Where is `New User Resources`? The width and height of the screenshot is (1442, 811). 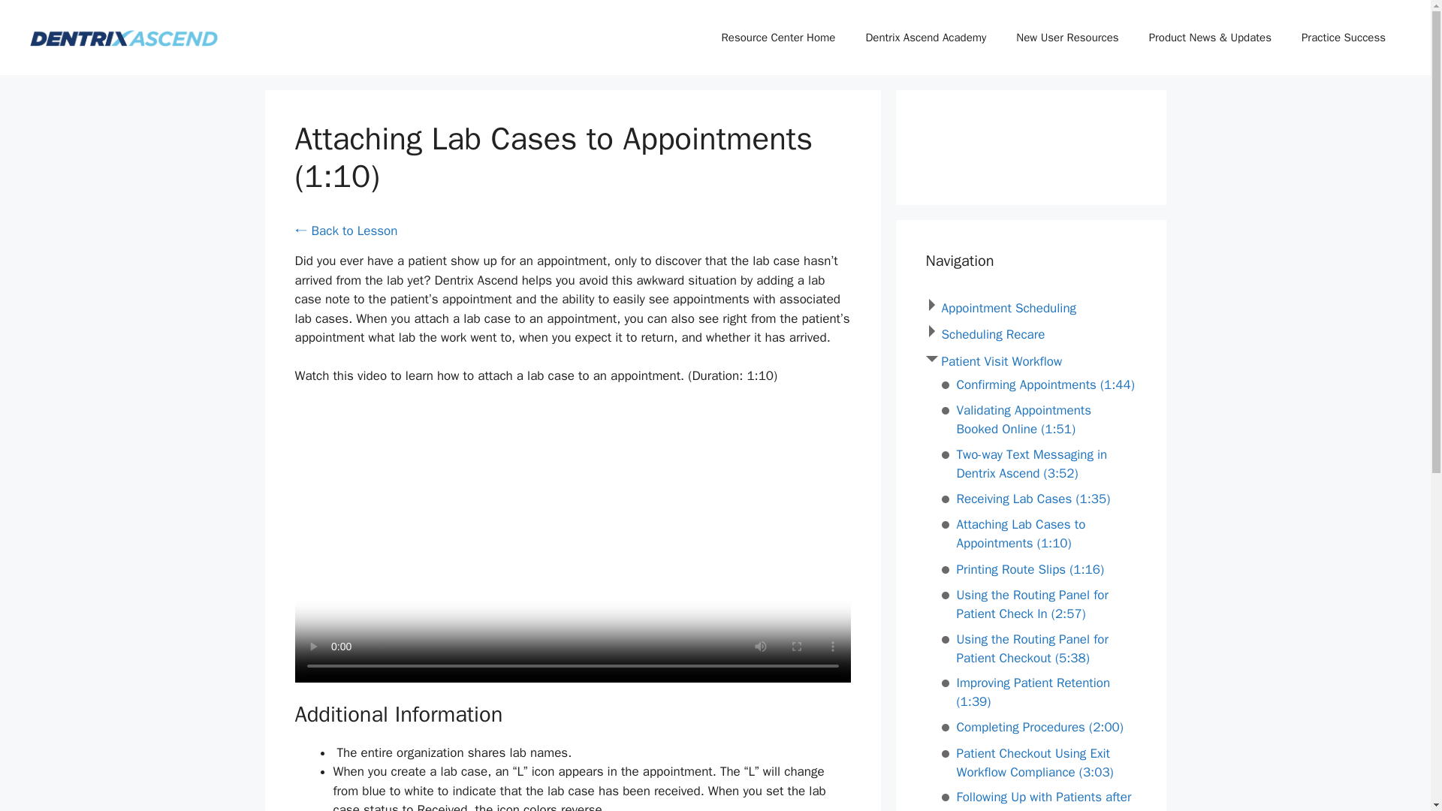 New User Resources is located at coordinates (1066, 38).